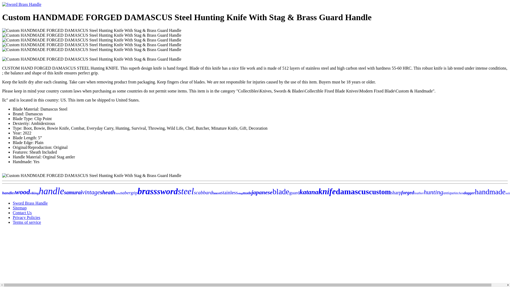 This screenshot has height=287, width=510. Describe the element at coordinates (407, 192) in the screenshot. I see `forged` at that location.